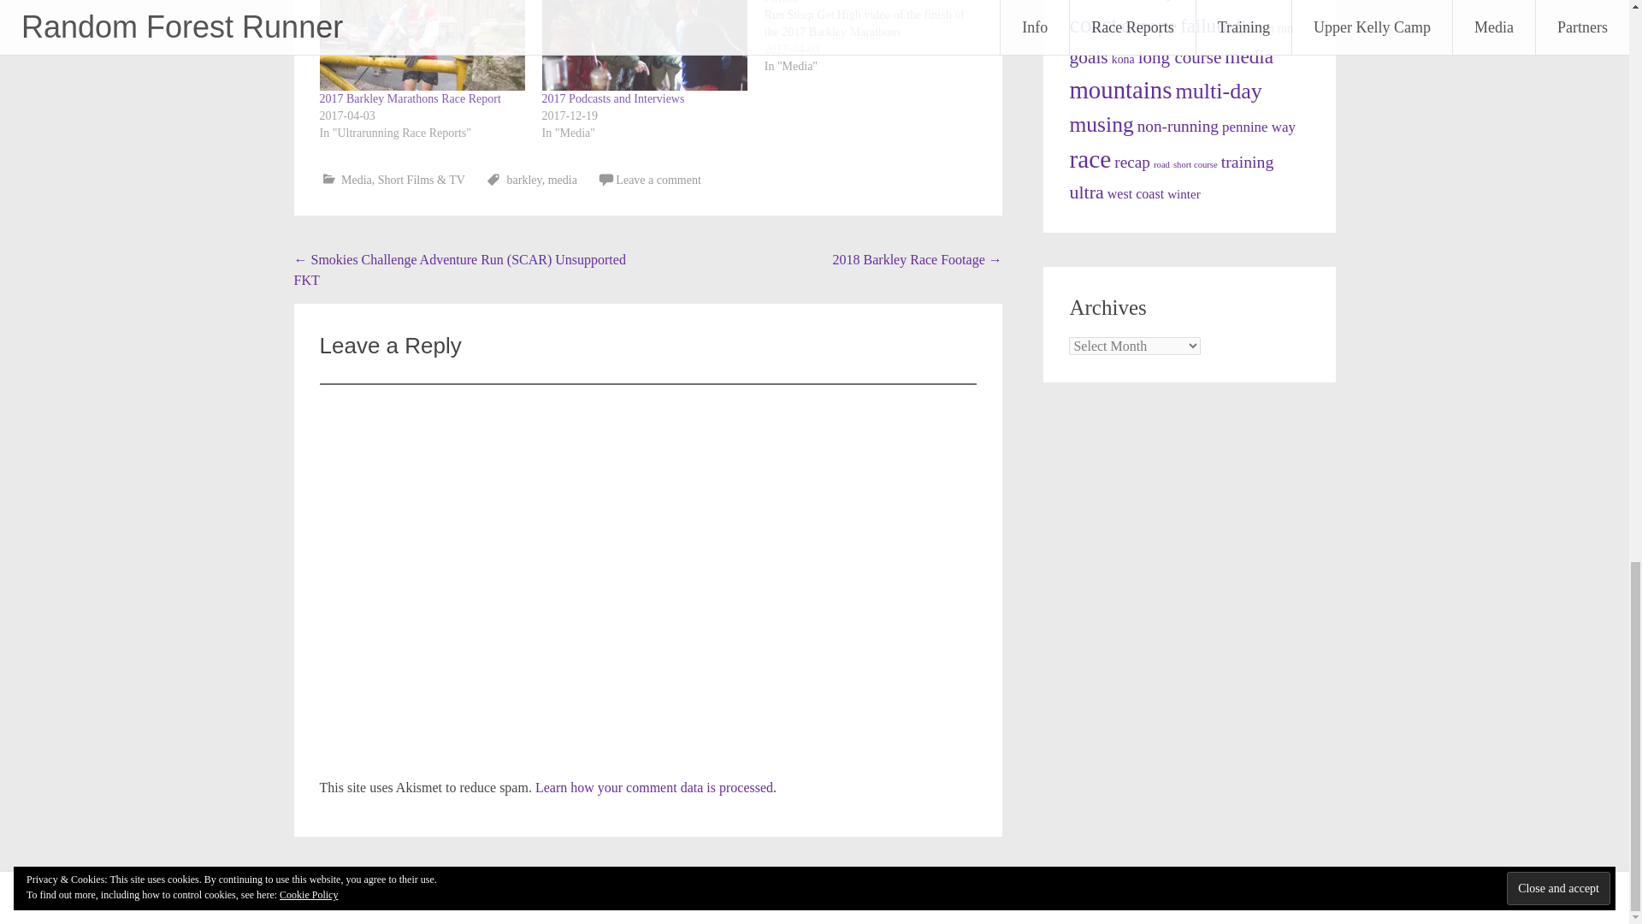 The image size is (1642, 924). I want to click on barkley, so click(524, 180).